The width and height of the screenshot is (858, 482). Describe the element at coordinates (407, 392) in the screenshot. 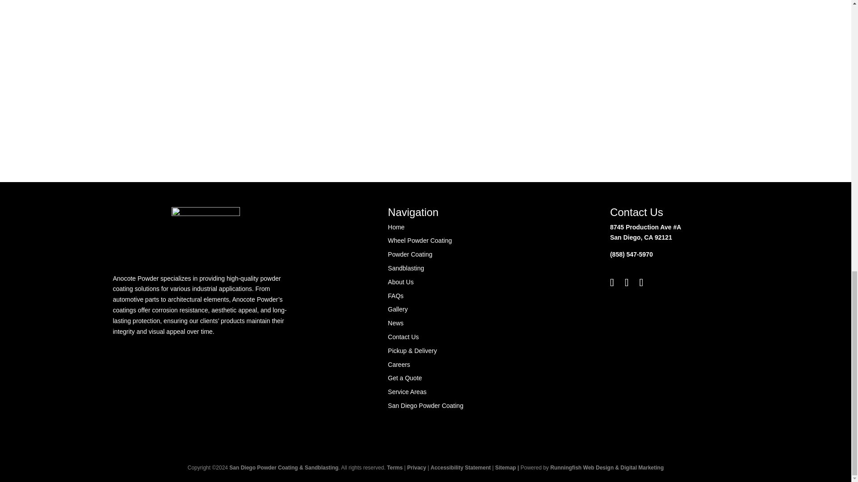

I see `Service Areas` at that location.